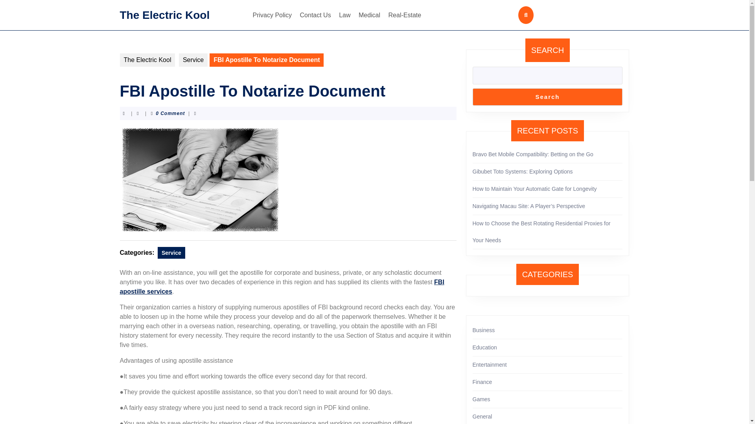 The image size is (755, 424). I want to click on How to Maintain Your Automatic Gate for Longevity, so click(535, 189).